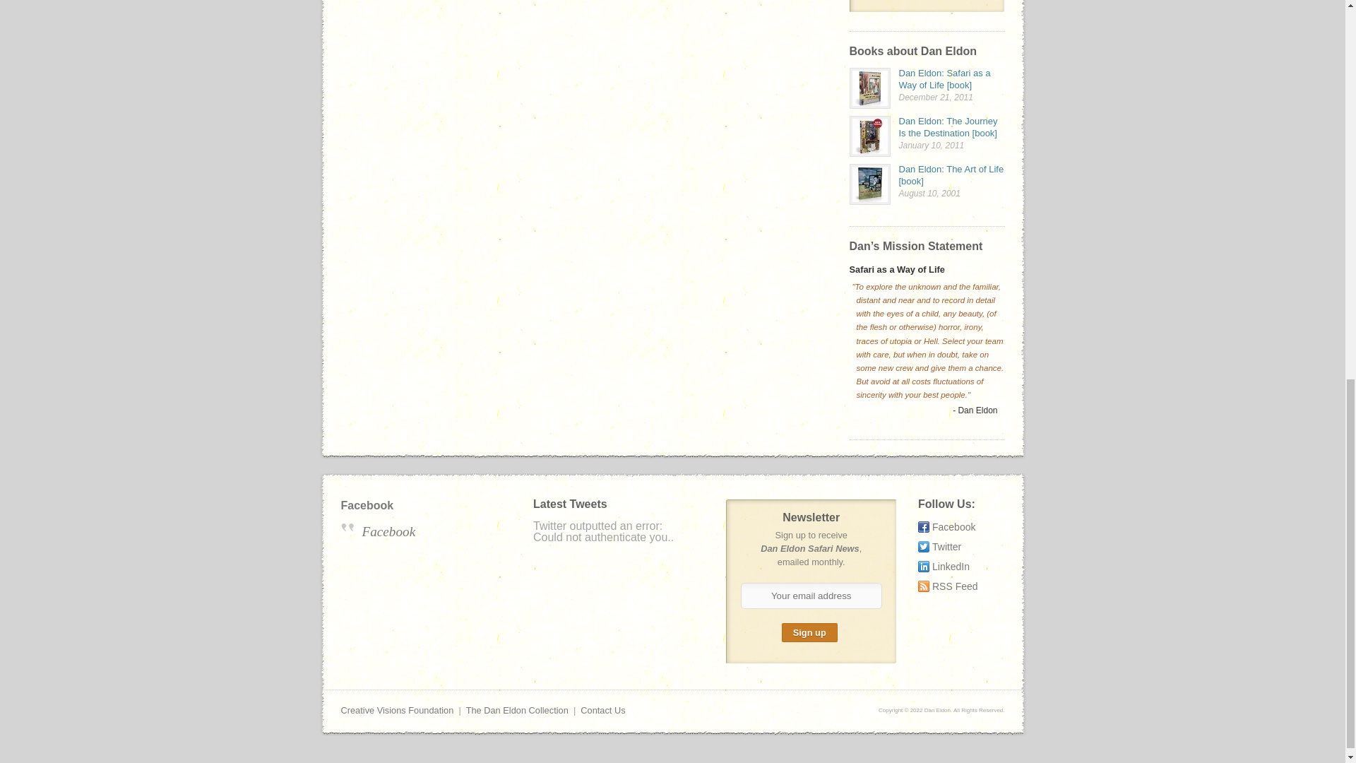 The height and width of the screenshot is (763, 1356). I want to click on Sign up, so click(809, 633).